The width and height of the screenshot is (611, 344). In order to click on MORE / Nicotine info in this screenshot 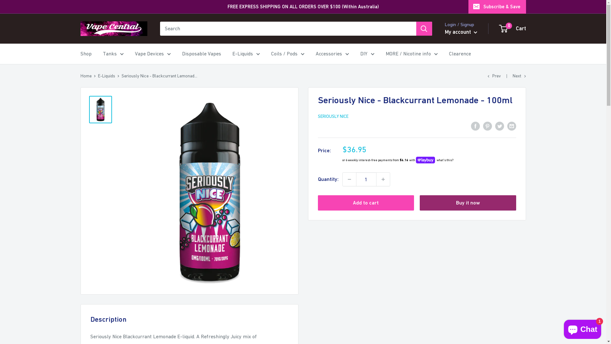, I will do `click(412, 54)`.